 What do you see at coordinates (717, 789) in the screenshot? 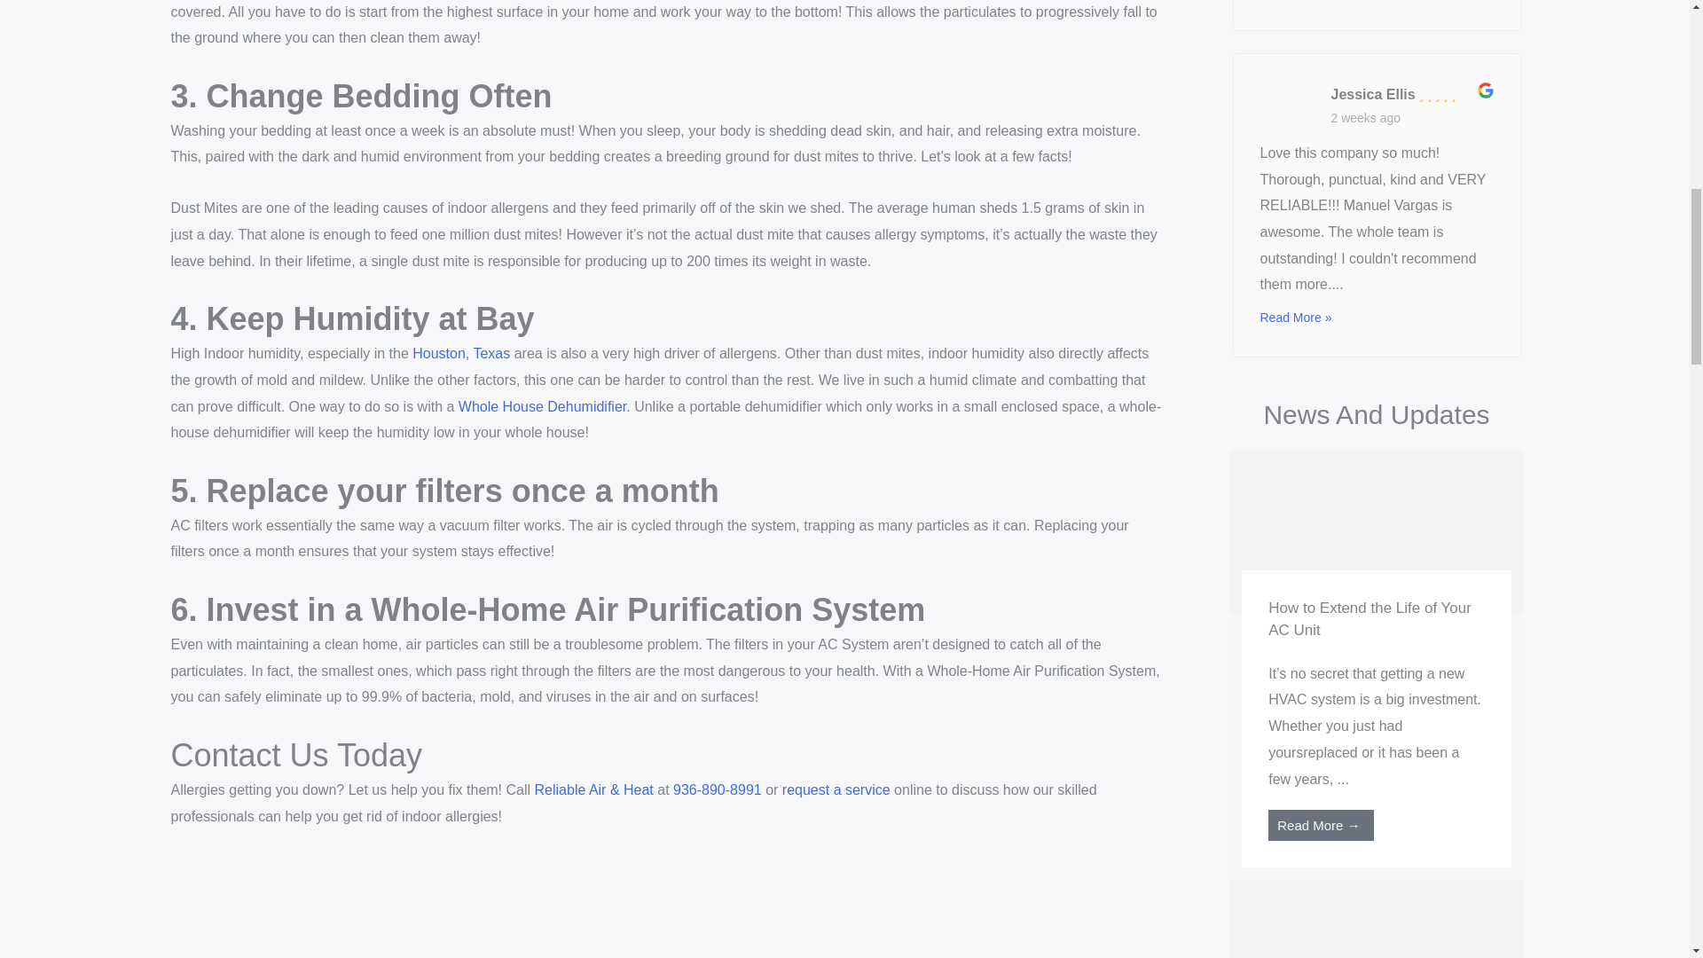
I see `936-890-8991` at bounding box center [717, 789].